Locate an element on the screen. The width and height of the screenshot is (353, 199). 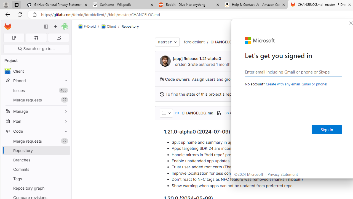
Class: s16 gl-mr-1 gl-align-text-bottom is located at coordinates (162, 94).